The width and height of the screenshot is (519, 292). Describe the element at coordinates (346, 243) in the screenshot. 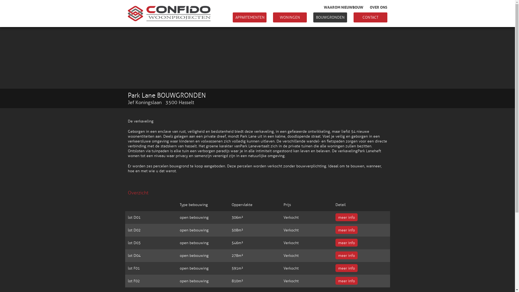

I see `meer info` at that location.